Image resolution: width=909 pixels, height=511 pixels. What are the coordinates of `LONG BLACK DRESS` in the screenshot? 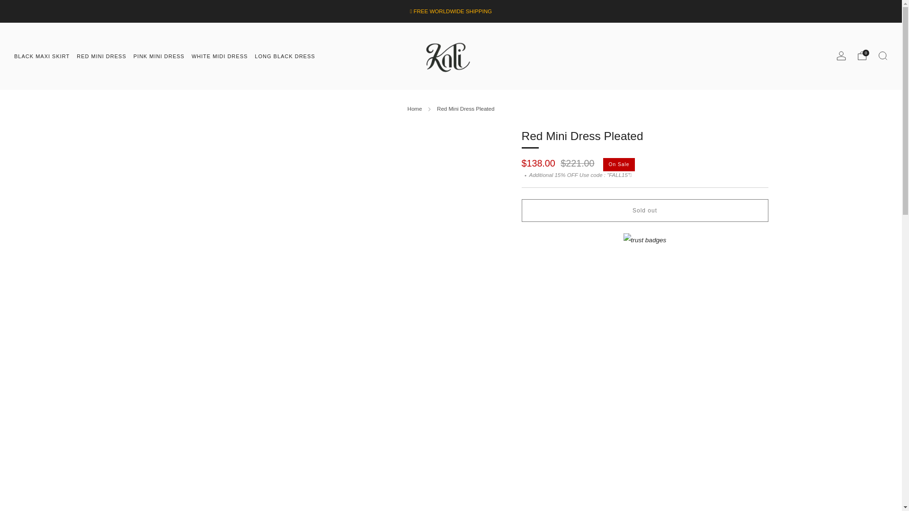 It's located at (284, 55).